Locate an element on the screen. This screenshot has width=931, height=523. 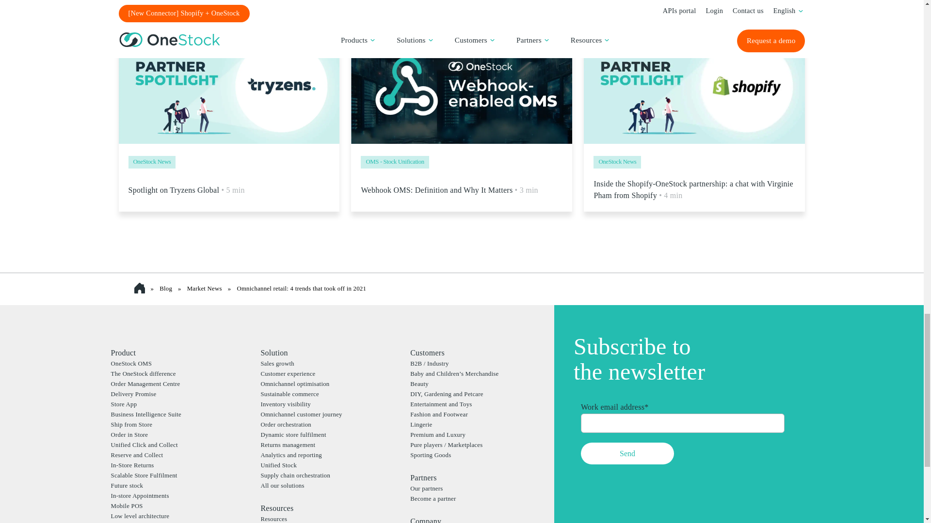
Home is located at coordinates (142, 288).